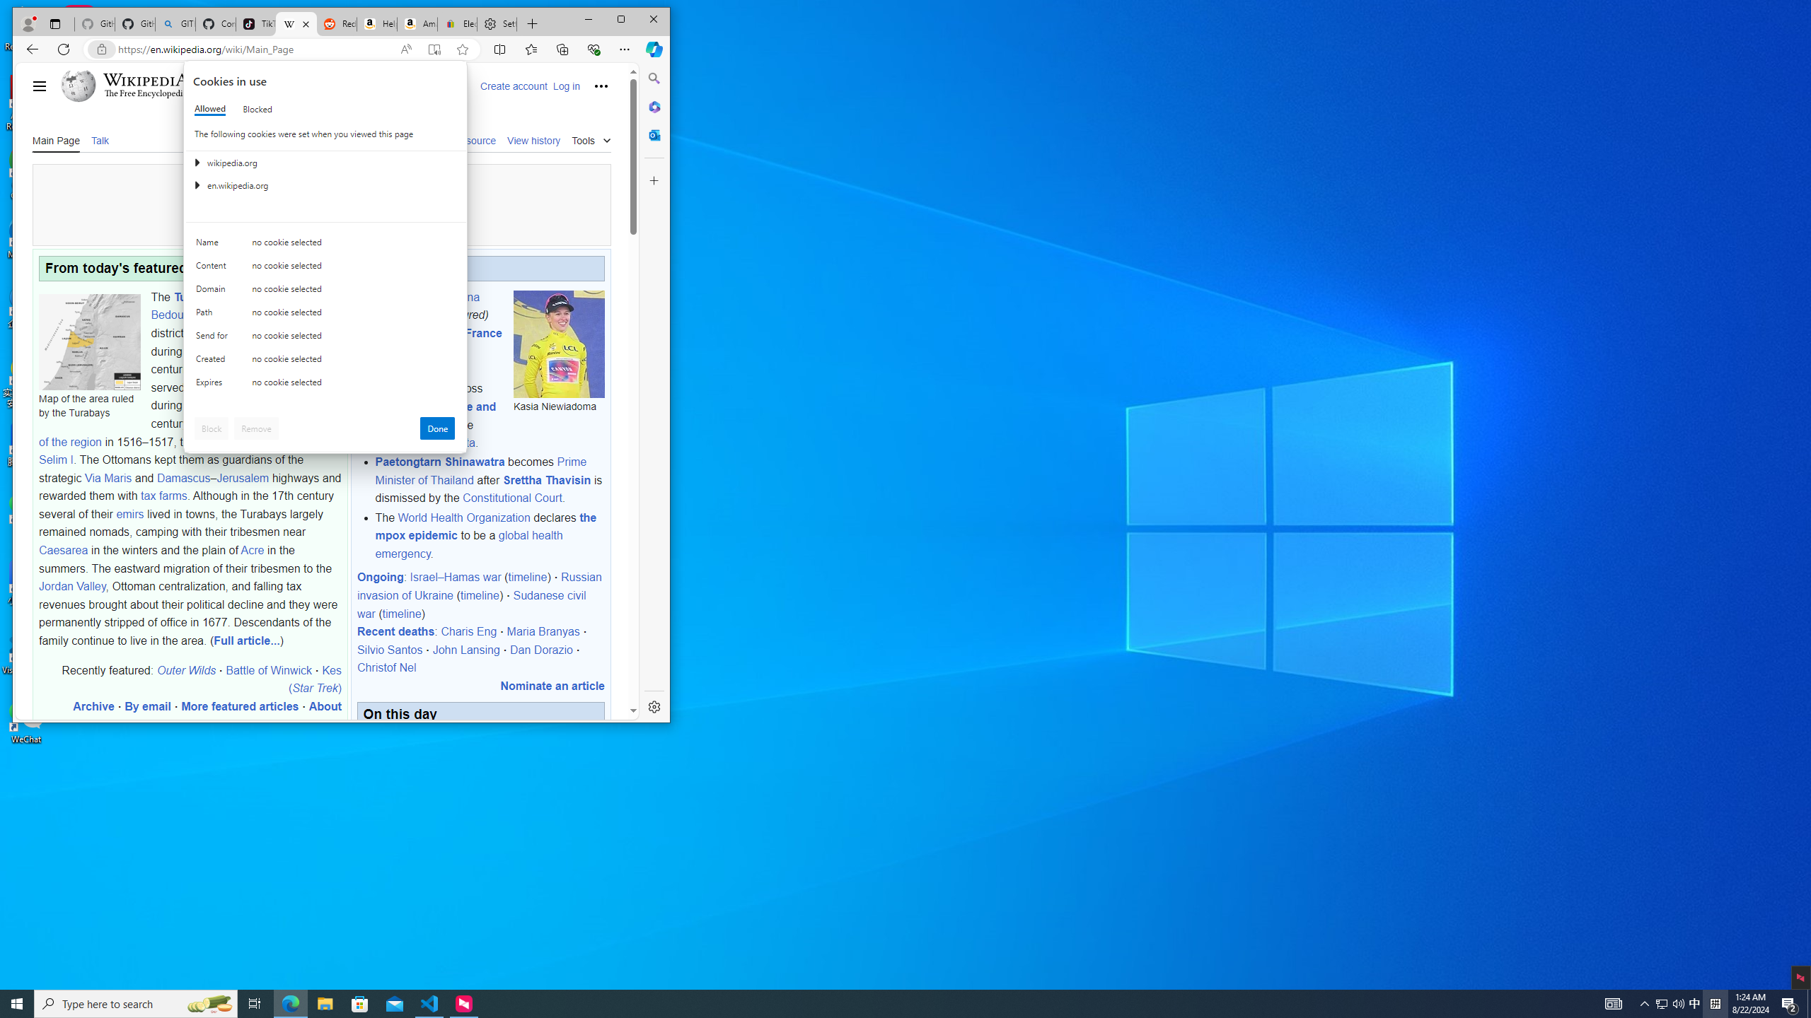 The width and height of the screenshot is (1811, 1018). I want to click on Running applications, so click(1678, 1004).